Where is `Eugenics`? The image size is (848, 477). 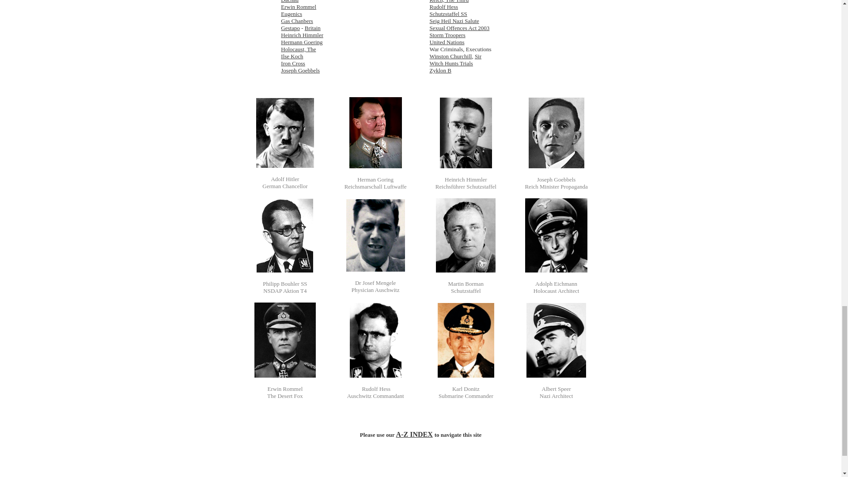 Eugenics is located at coordinates (291, 13).